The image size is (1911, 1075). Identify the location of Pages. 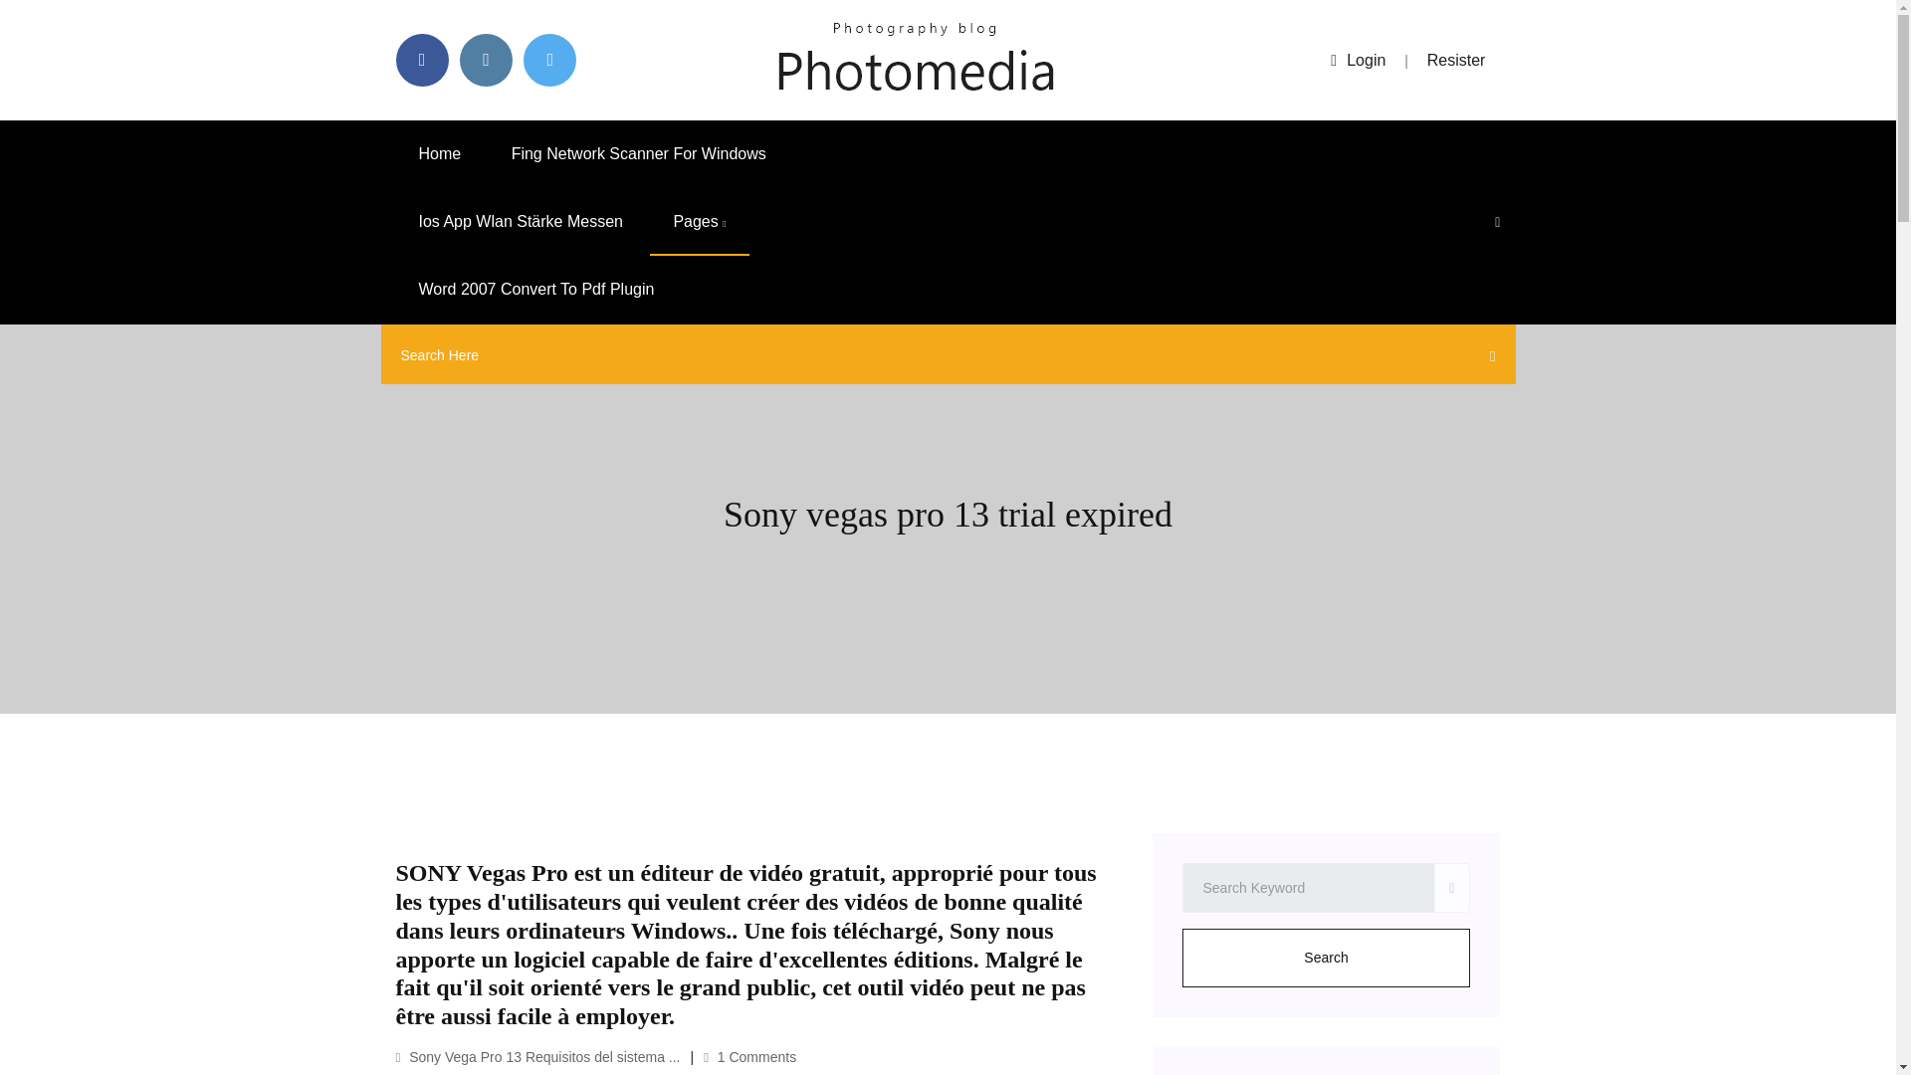
(699, 222).